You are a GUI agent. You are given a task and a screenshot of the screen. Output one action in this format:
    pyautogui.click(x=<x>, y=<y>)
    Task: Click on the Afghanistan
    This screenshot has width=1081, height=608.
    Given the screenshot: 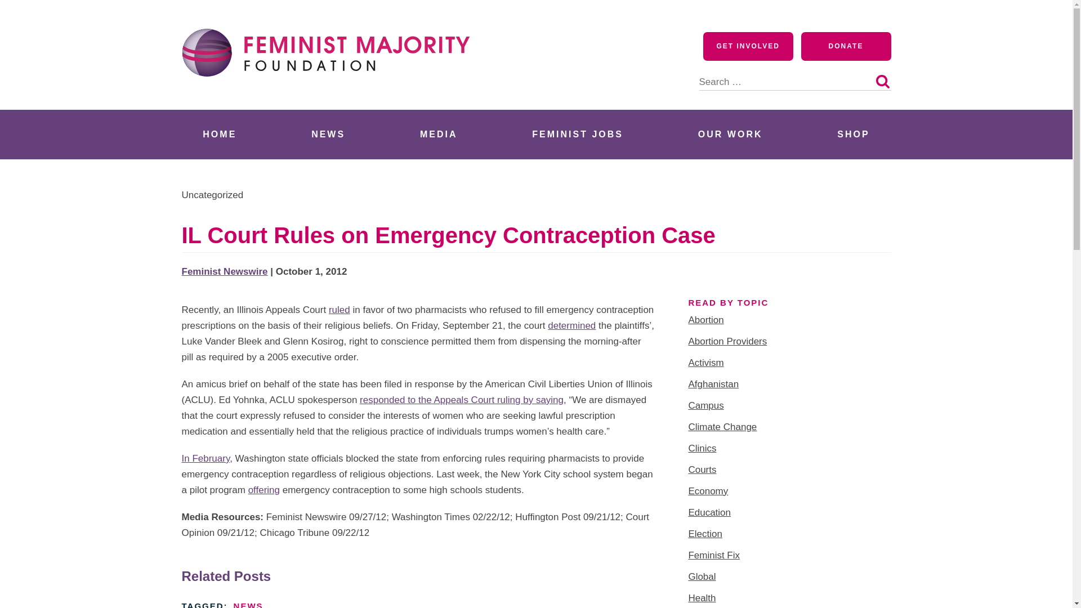 What is the action you would take?
    pyautogui.click(x=713, y=384)
    